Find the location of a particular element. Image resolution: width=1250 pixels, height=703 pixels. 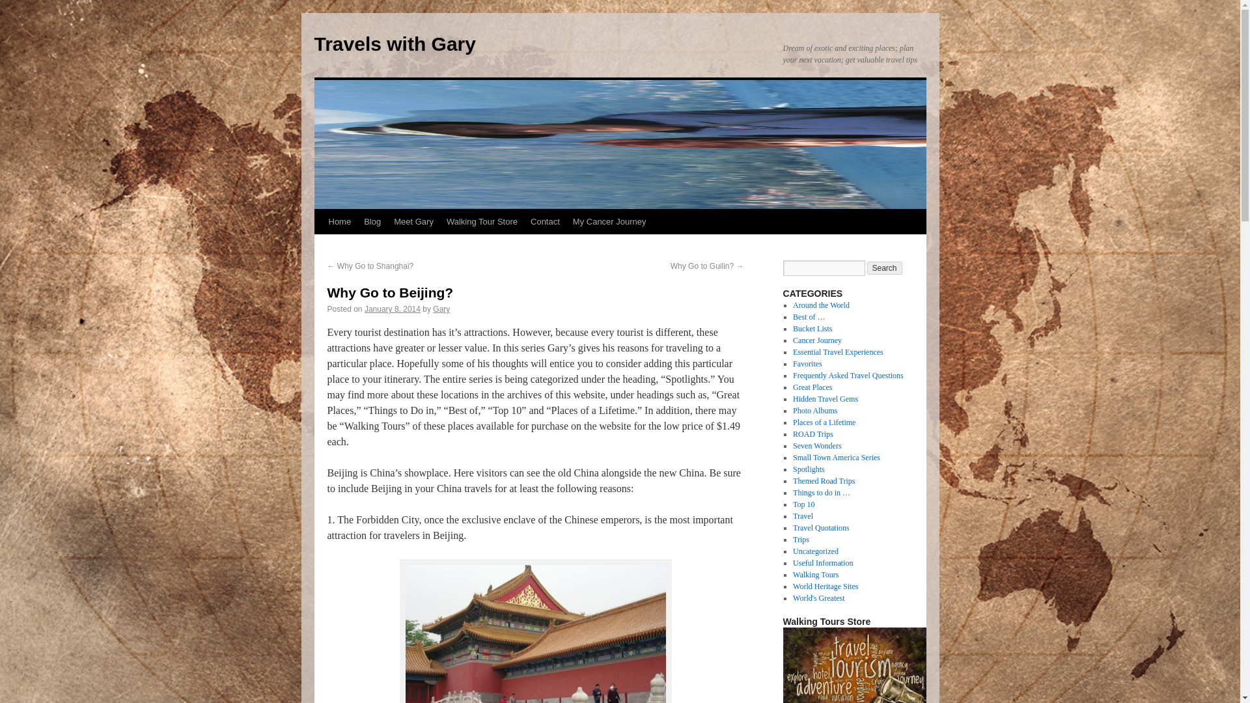

Meet Gary is located at coordinates (413, 221).